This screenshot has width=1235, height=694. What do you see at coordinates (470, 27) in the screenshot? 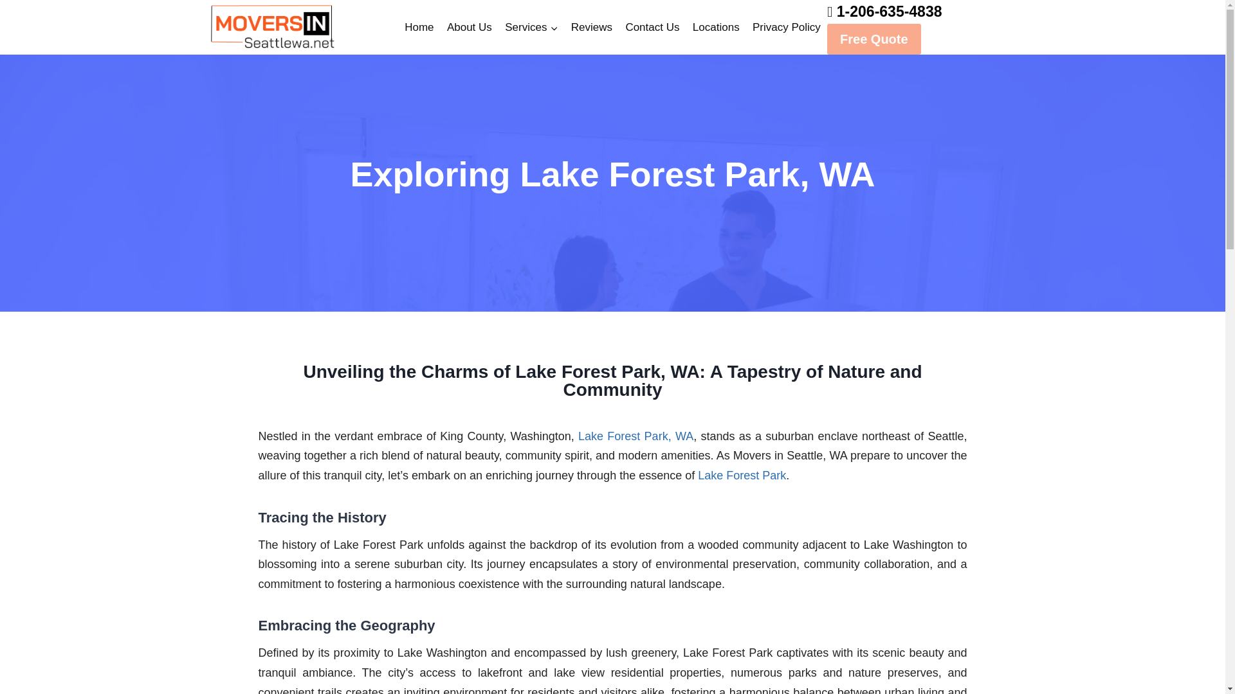
I see `About Us` at bounding box center [470, 27].